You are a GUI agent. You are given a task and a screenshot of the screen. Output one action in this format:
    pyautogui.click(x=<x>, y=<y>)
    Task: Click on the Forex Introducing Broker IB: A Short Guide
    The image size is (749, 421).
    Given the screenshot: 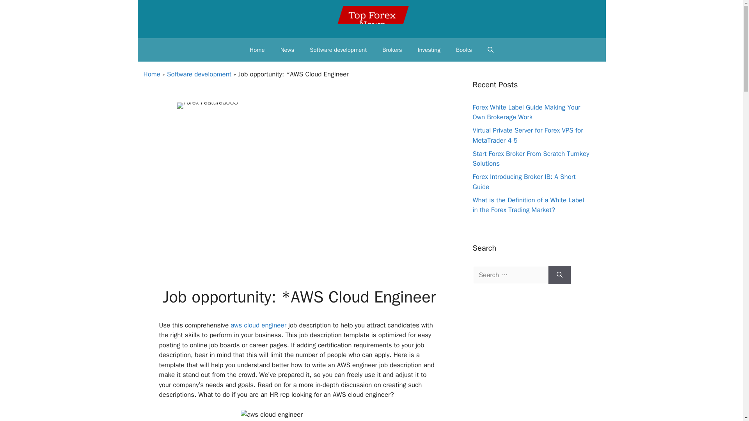 What is the action you would take?
    pyautogui.click(x=524, y=182)
    